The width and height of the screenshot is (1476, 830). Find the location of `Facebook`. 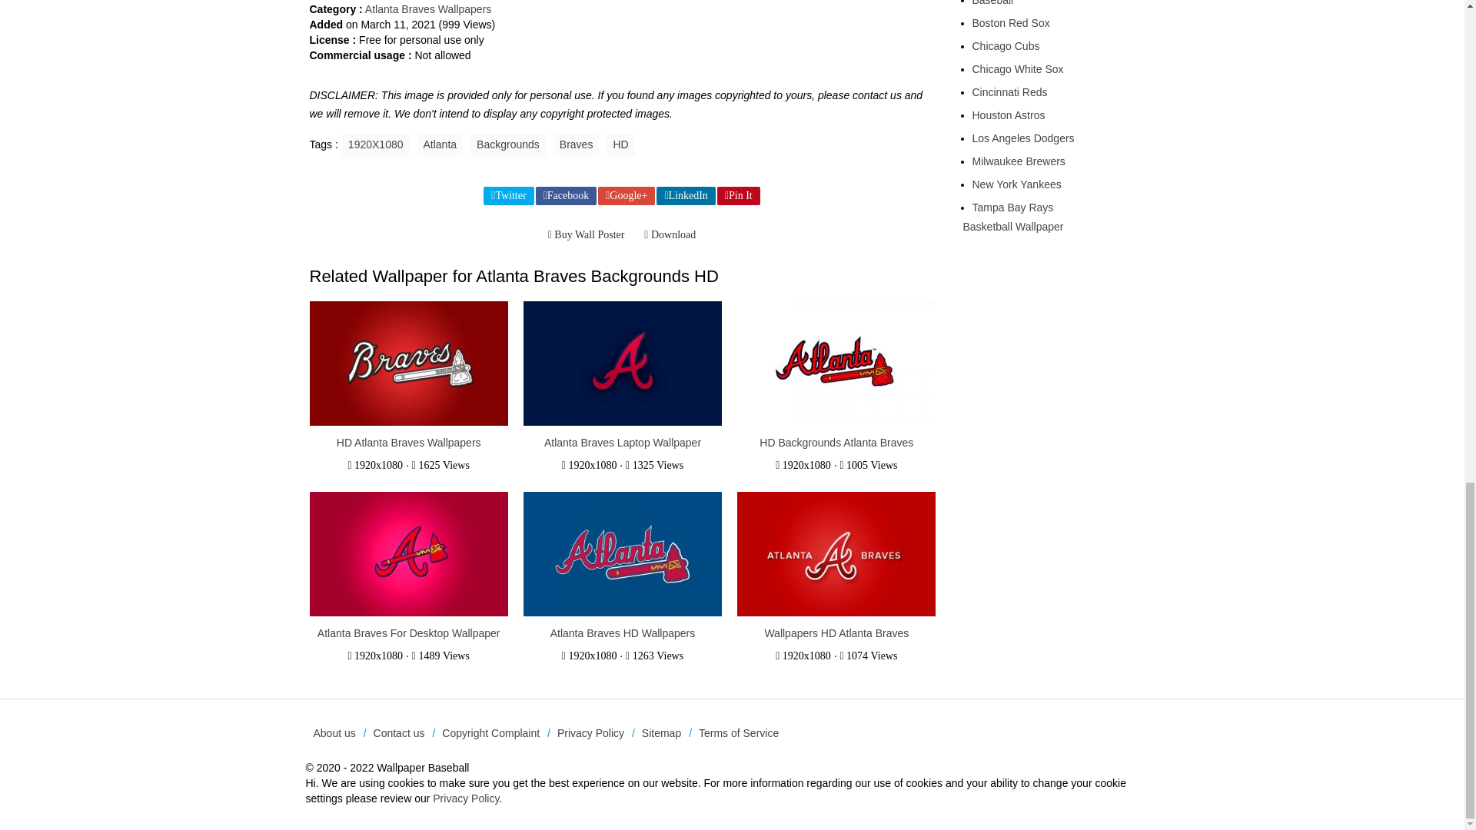

Facebook is located at coordinates (566, 195).